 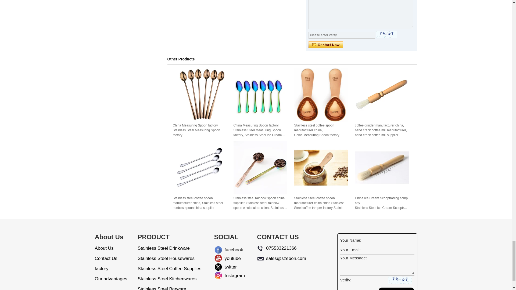 I want to click on Contact Now, so click(x=326, y=45).